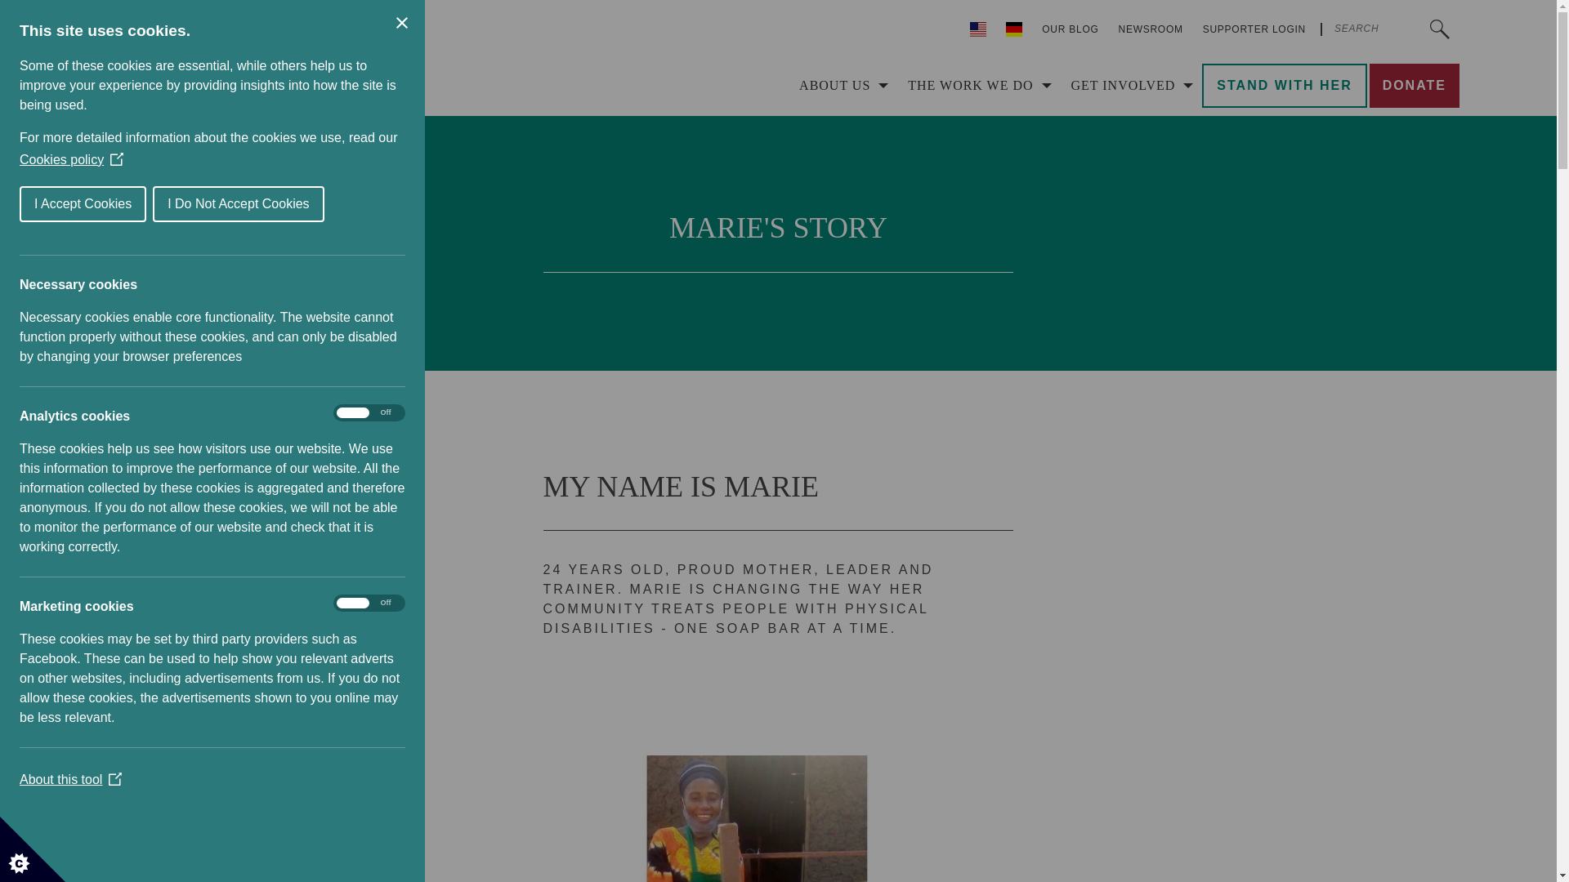  Describe the element at coordinates (1414, 85) in the screenshot. I see `DONATE` at that location.